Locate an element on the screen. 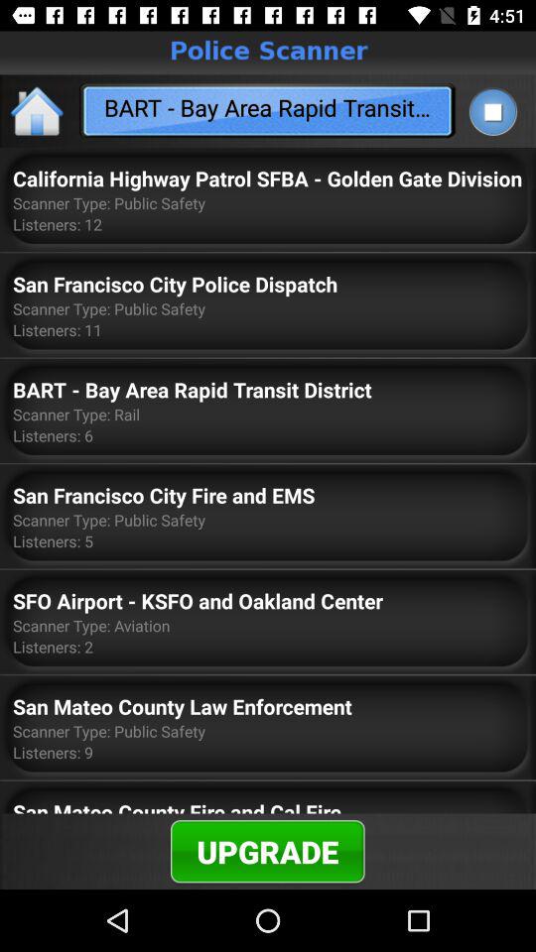 The image size is (536, 952). pause toggle is located at coordinates (492, 111).